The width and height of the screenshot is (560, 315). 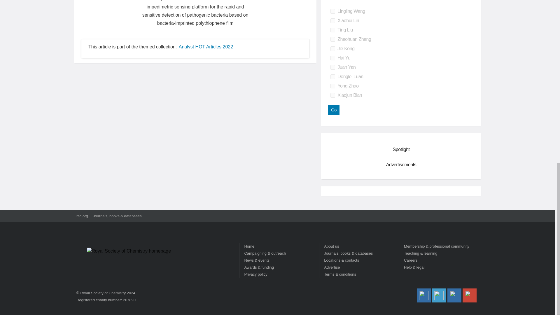 What do you see at coordinates (332, 11) in the screenshot?
I see `on` at bounding box center [332, 11].